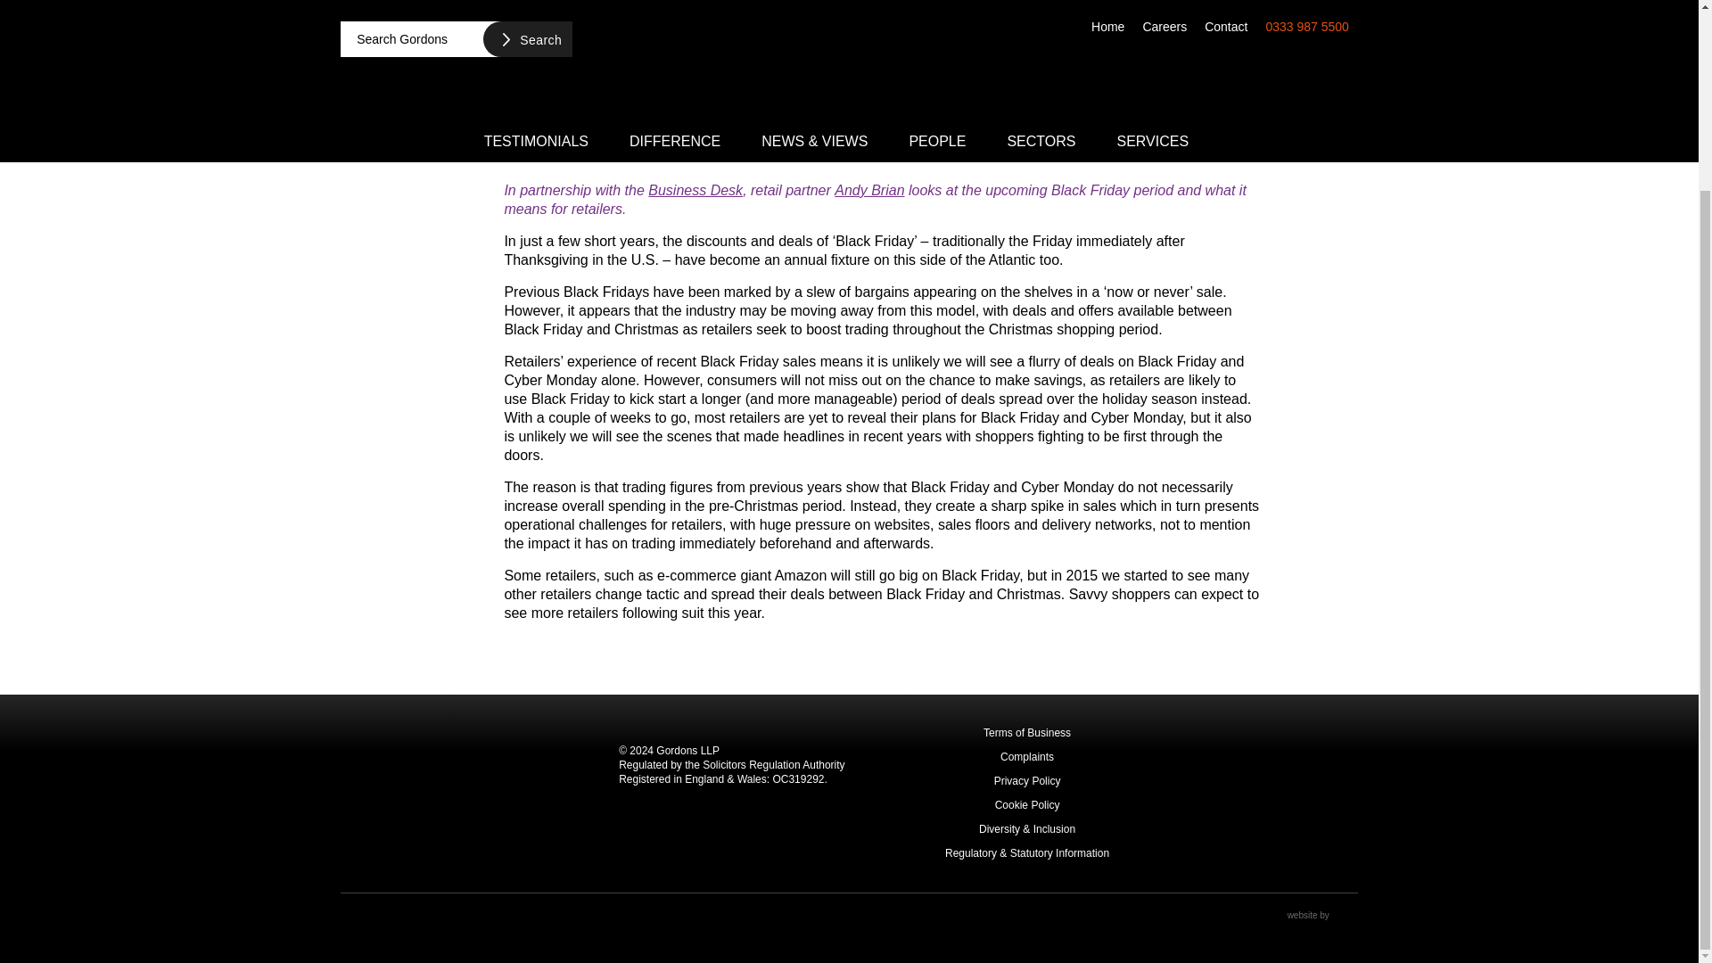  I want to click on Gordons LLP, so click(474, 793).